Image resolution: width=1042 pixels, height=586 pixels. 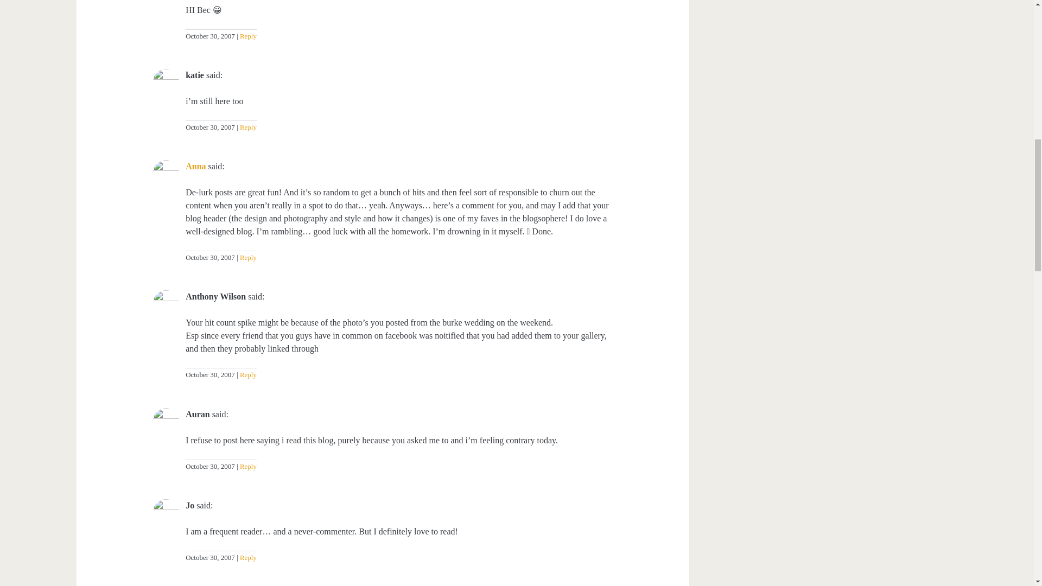 What do you see at coordinates (246, 467) in the screenshot?
I see `Reply` at bounding box center [246, 467].